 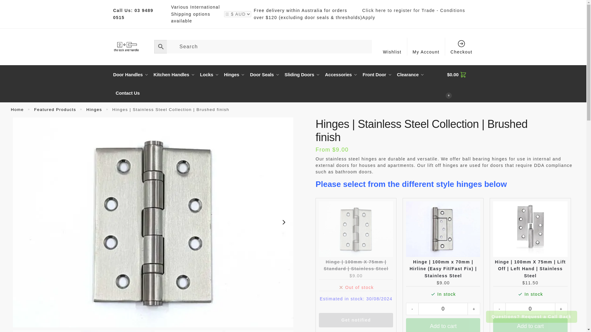 What do you see at coordinates (461, 47) in the screenshot?
I see `Checkout` at bounding box center [461, 47].